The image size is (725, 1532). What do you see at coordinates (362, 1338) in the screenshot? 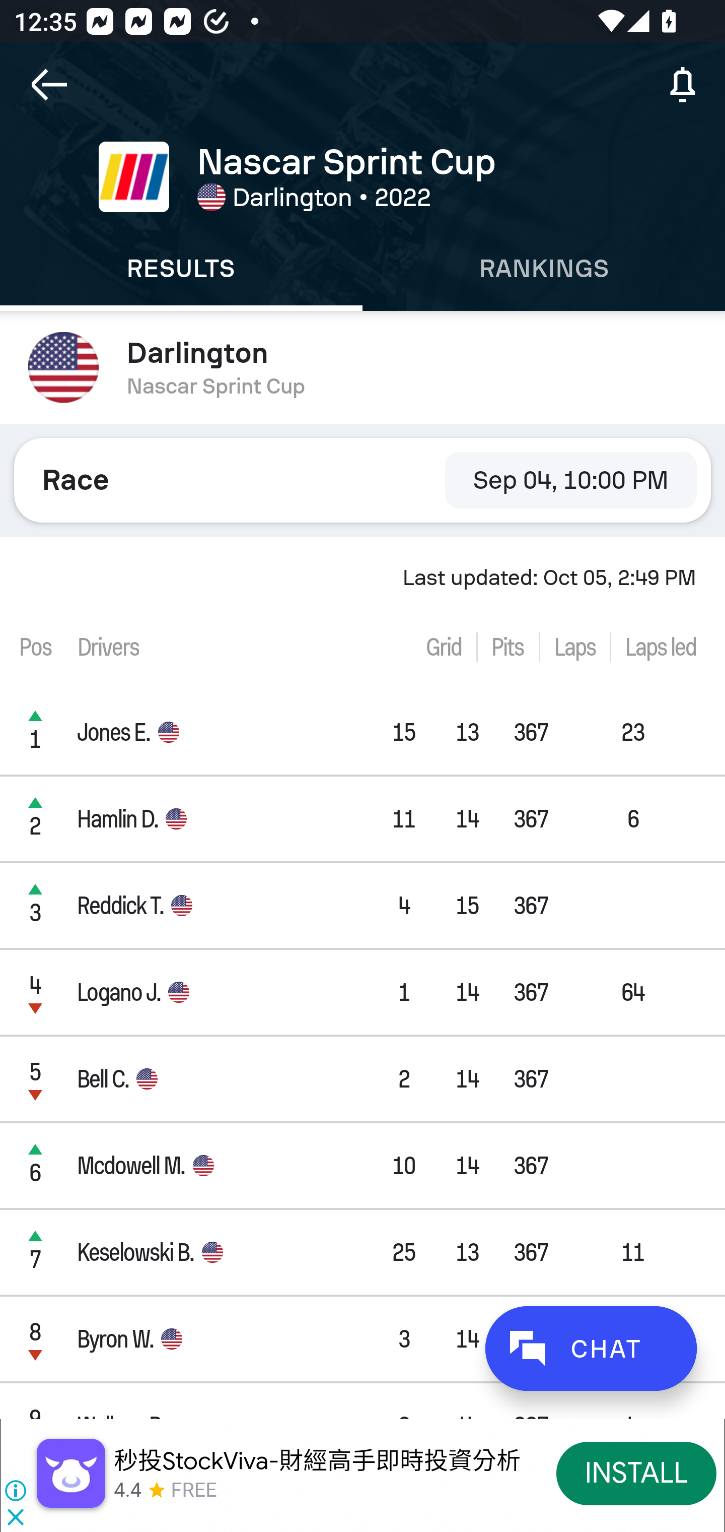
I see `8 Byron W. 3 14 367 50` at bounding box center [362, 1338].